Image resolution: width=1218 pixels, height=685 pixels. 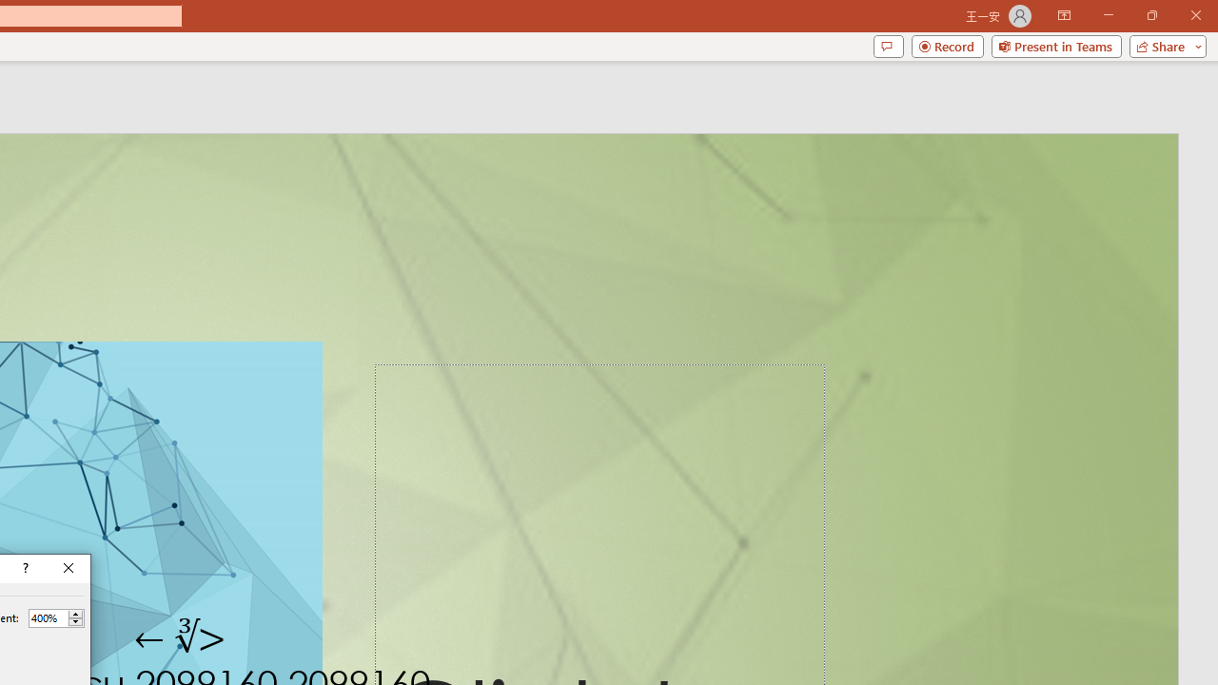 I want to click on Percent, so click(x=48, y=617).